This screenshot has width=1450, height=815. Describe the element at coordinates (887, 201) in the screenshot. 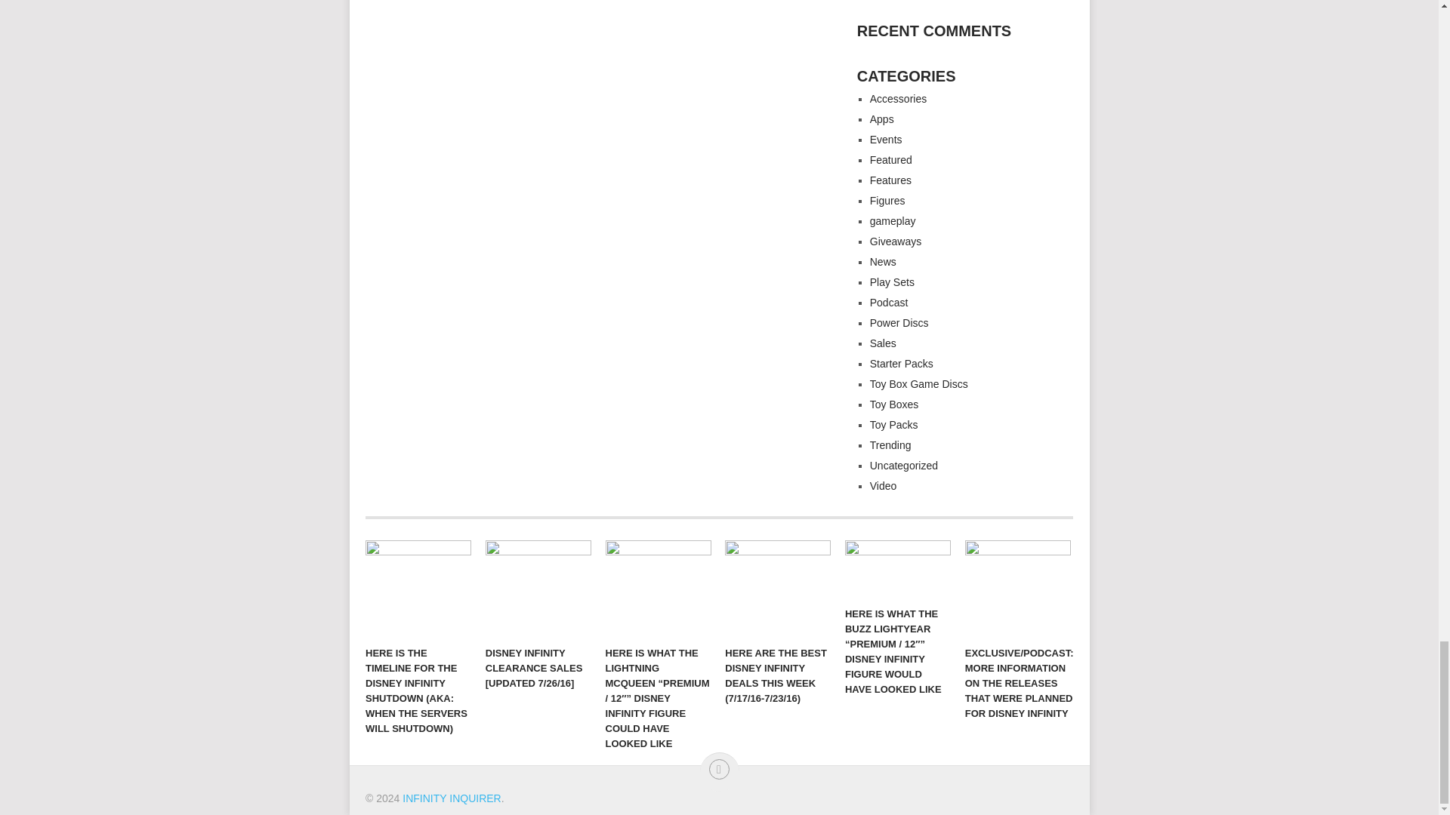

I see `Figures` at that location.